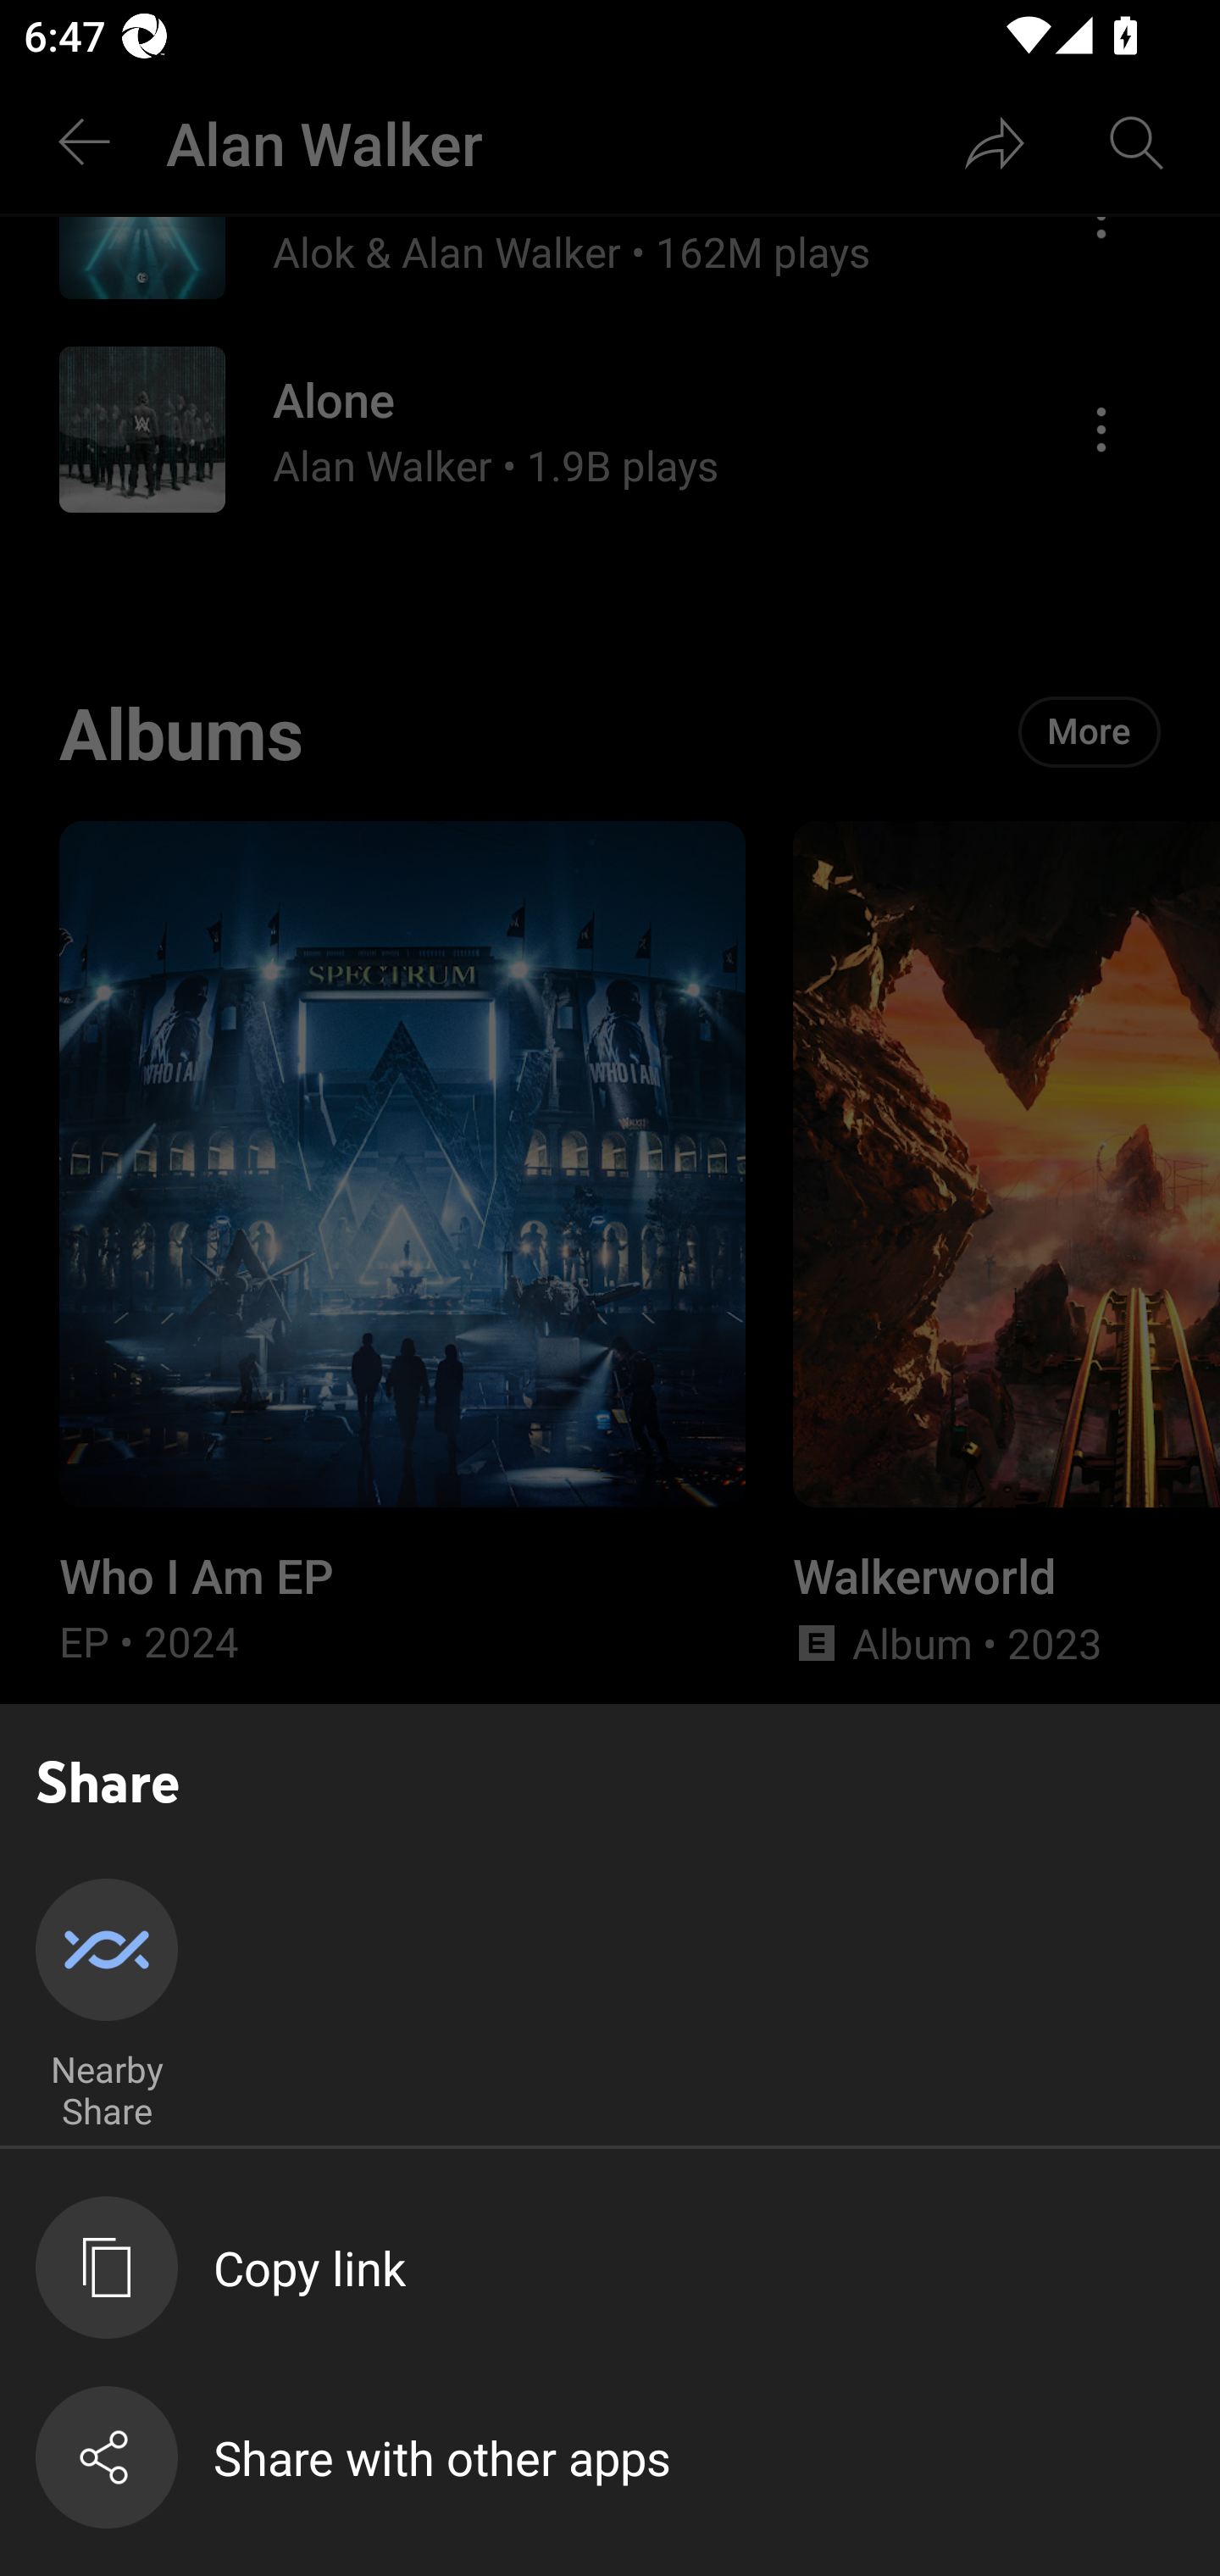  What do you see at coordinates (107, 2007) in the screenshot?
I see `Nearby Share` at bounding box center [107, 2007].